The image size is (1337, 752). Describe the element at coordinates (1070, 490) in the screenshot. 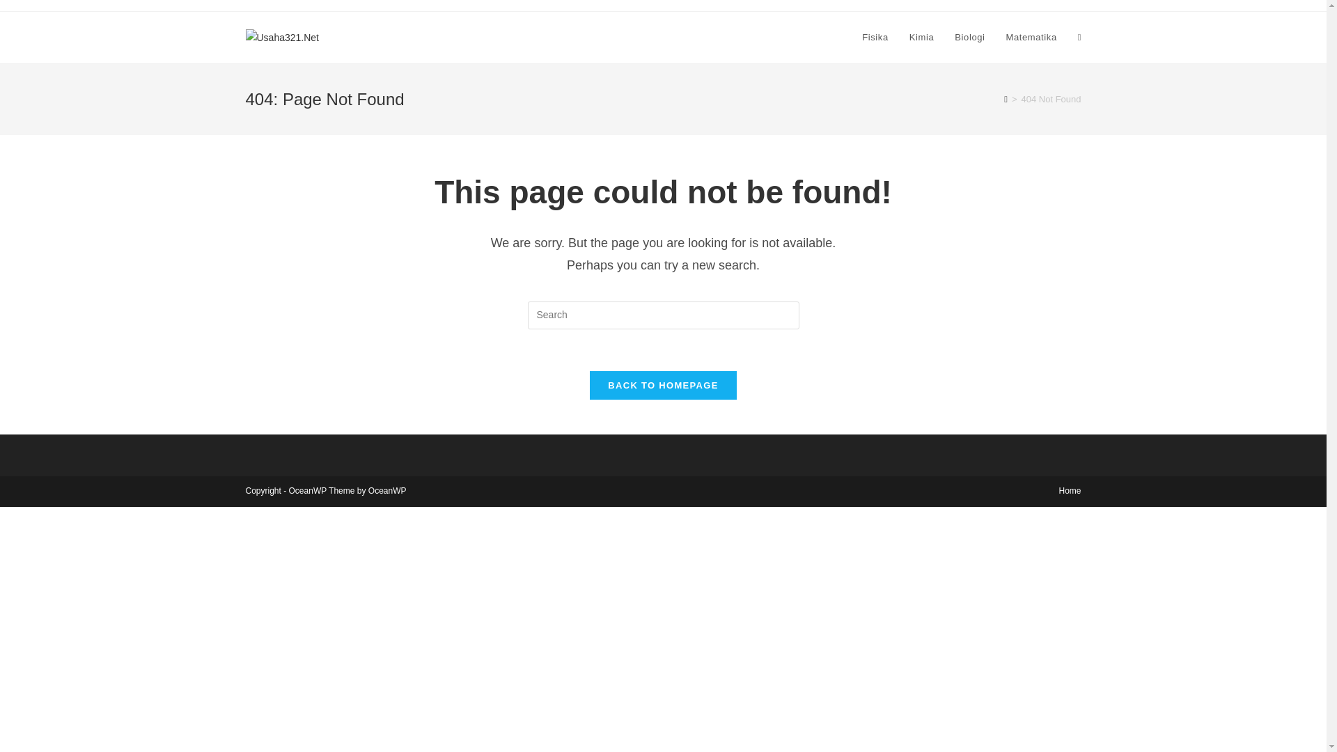

I see `Home` at that location.